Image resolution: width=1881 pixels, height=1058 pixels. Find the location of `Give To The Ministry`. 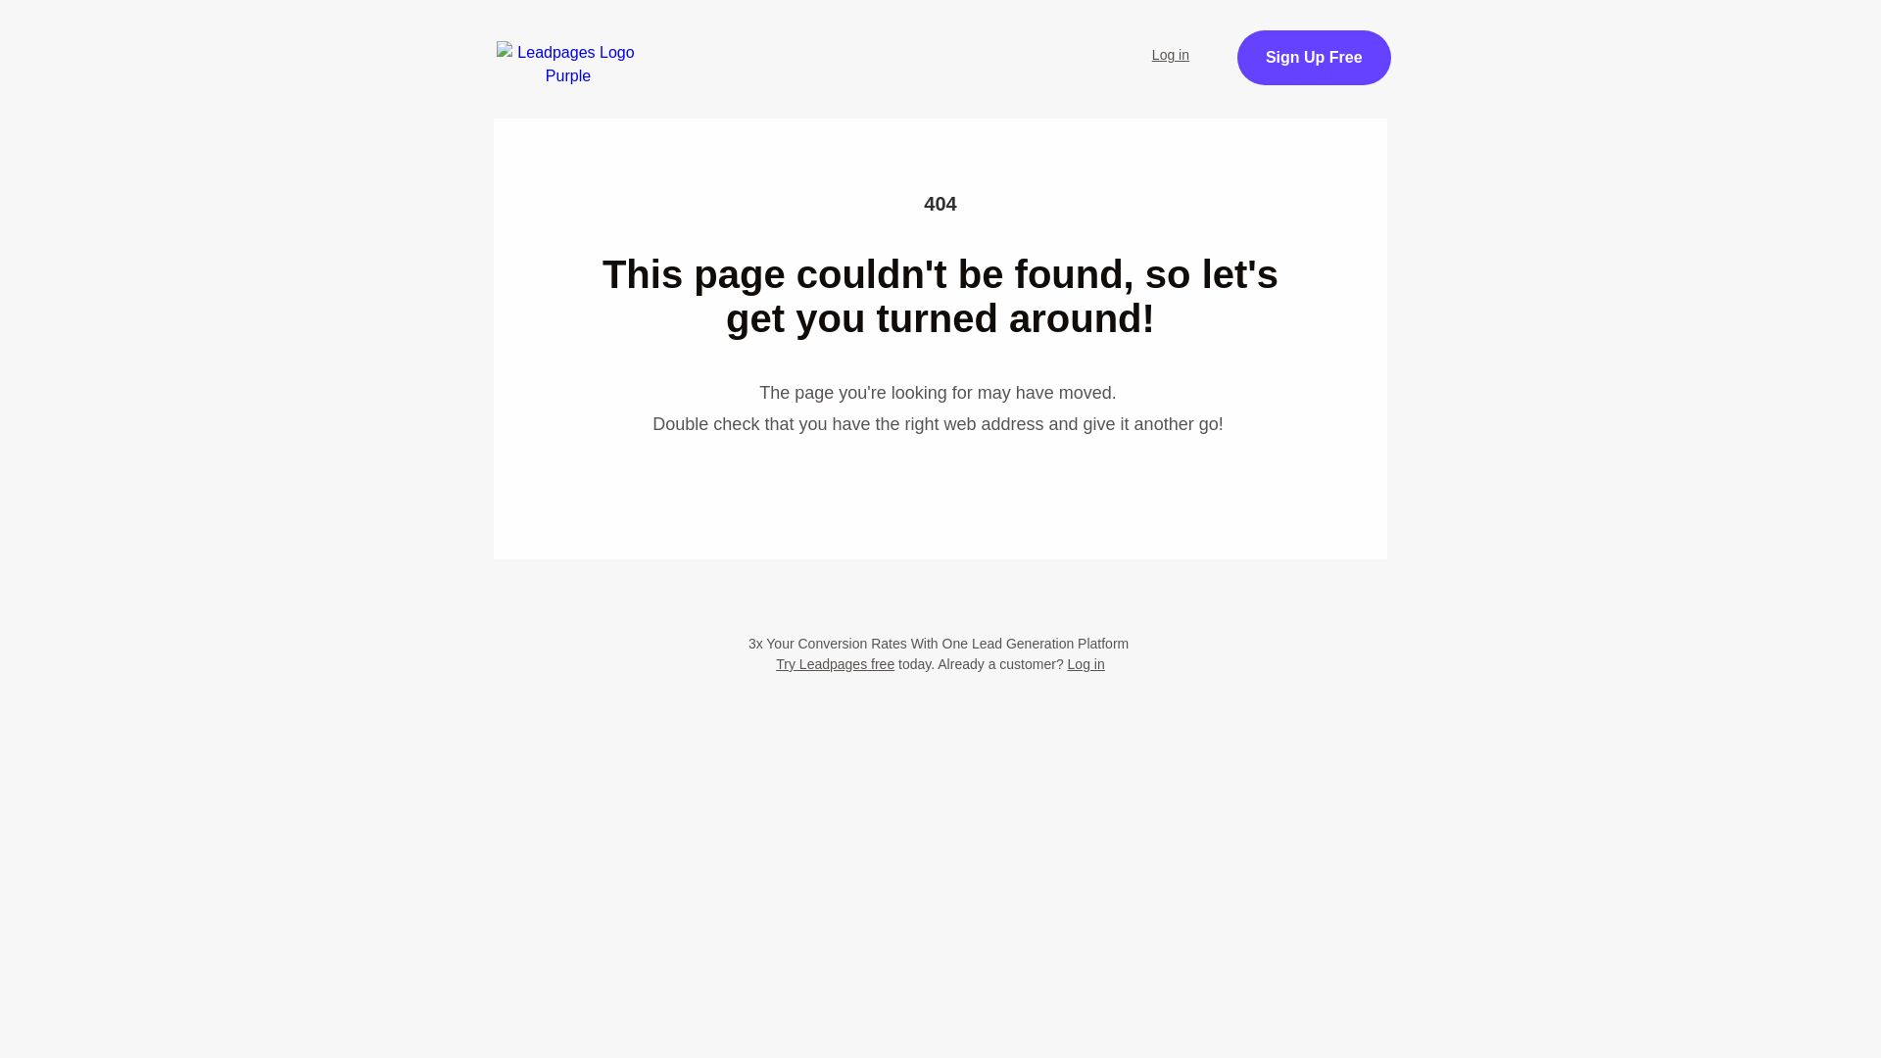

Give To The Ministry is located at coordinates (684, 96).